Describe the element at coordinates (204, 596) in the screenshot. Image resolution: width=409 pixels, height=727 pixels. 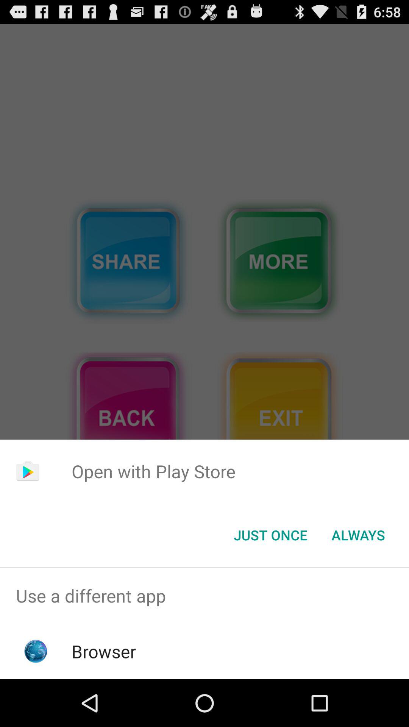
I see `choose use a different` at that location.